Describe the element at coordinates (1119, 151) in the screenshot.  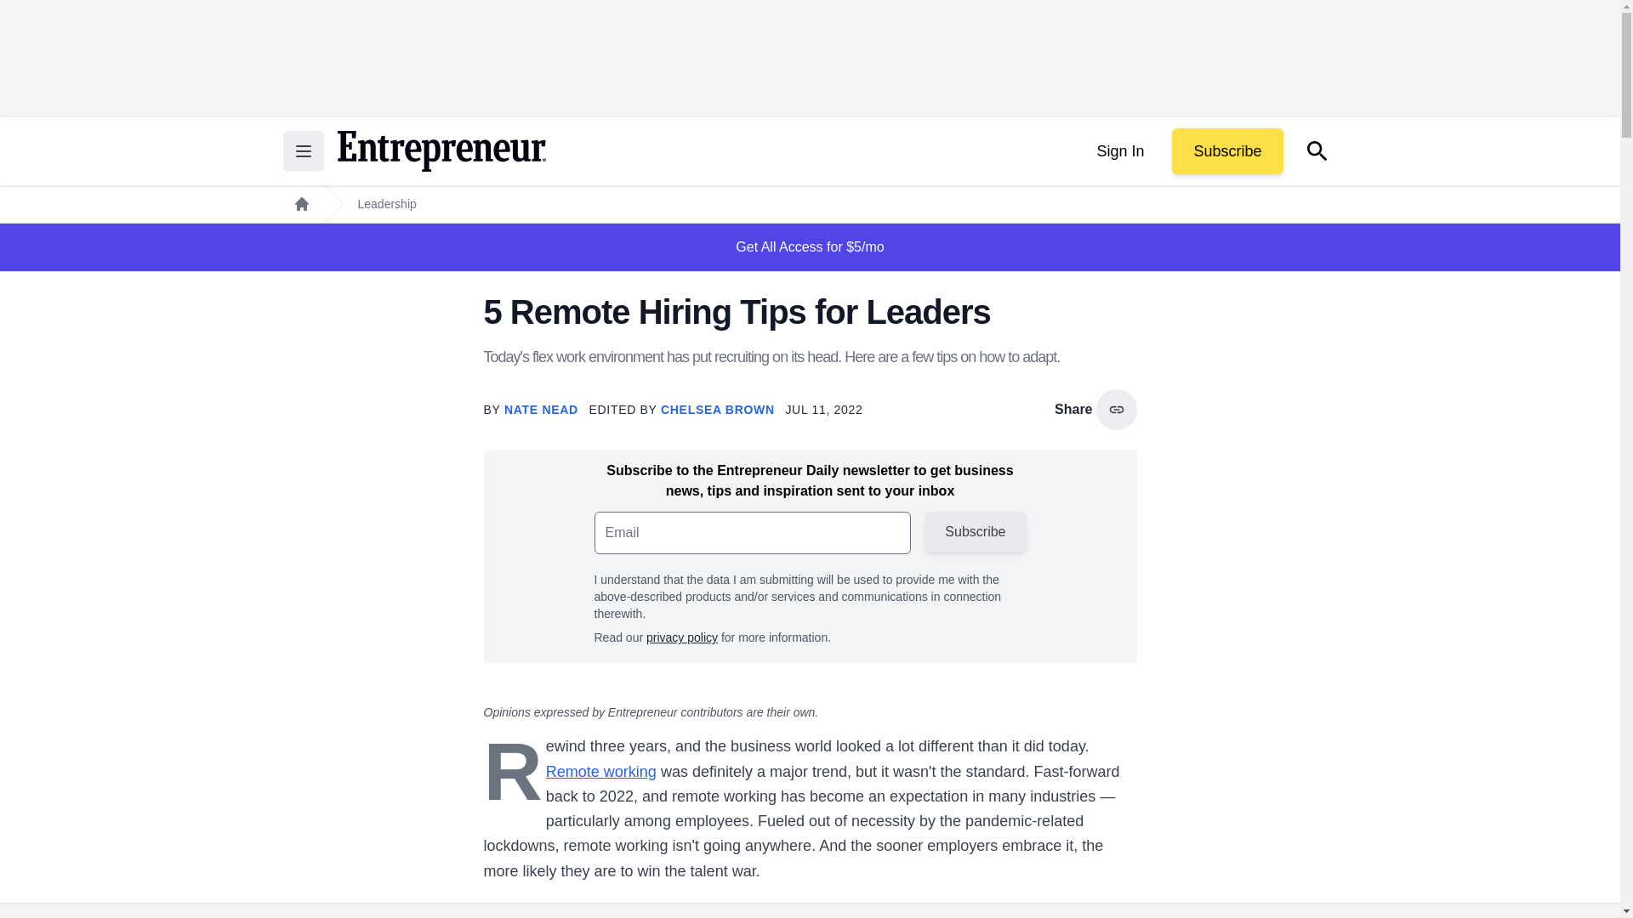
I see `Sign In` at that location.